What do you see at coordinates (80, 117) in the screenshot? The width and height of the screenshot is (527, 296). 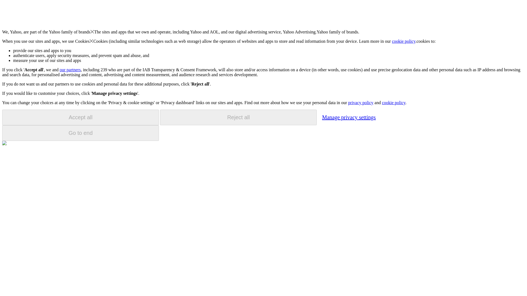 I see `Accept all` at bounding box center [80, 117].